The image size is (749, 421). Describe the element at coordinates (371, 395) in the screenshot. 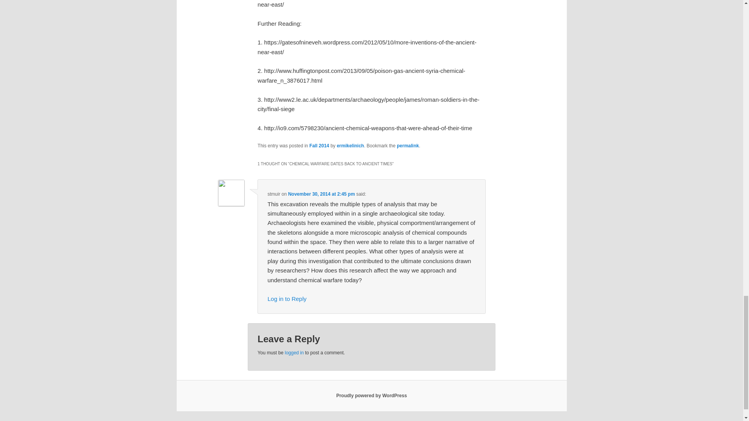

I see `Proudly powered by WordPress` at that location.